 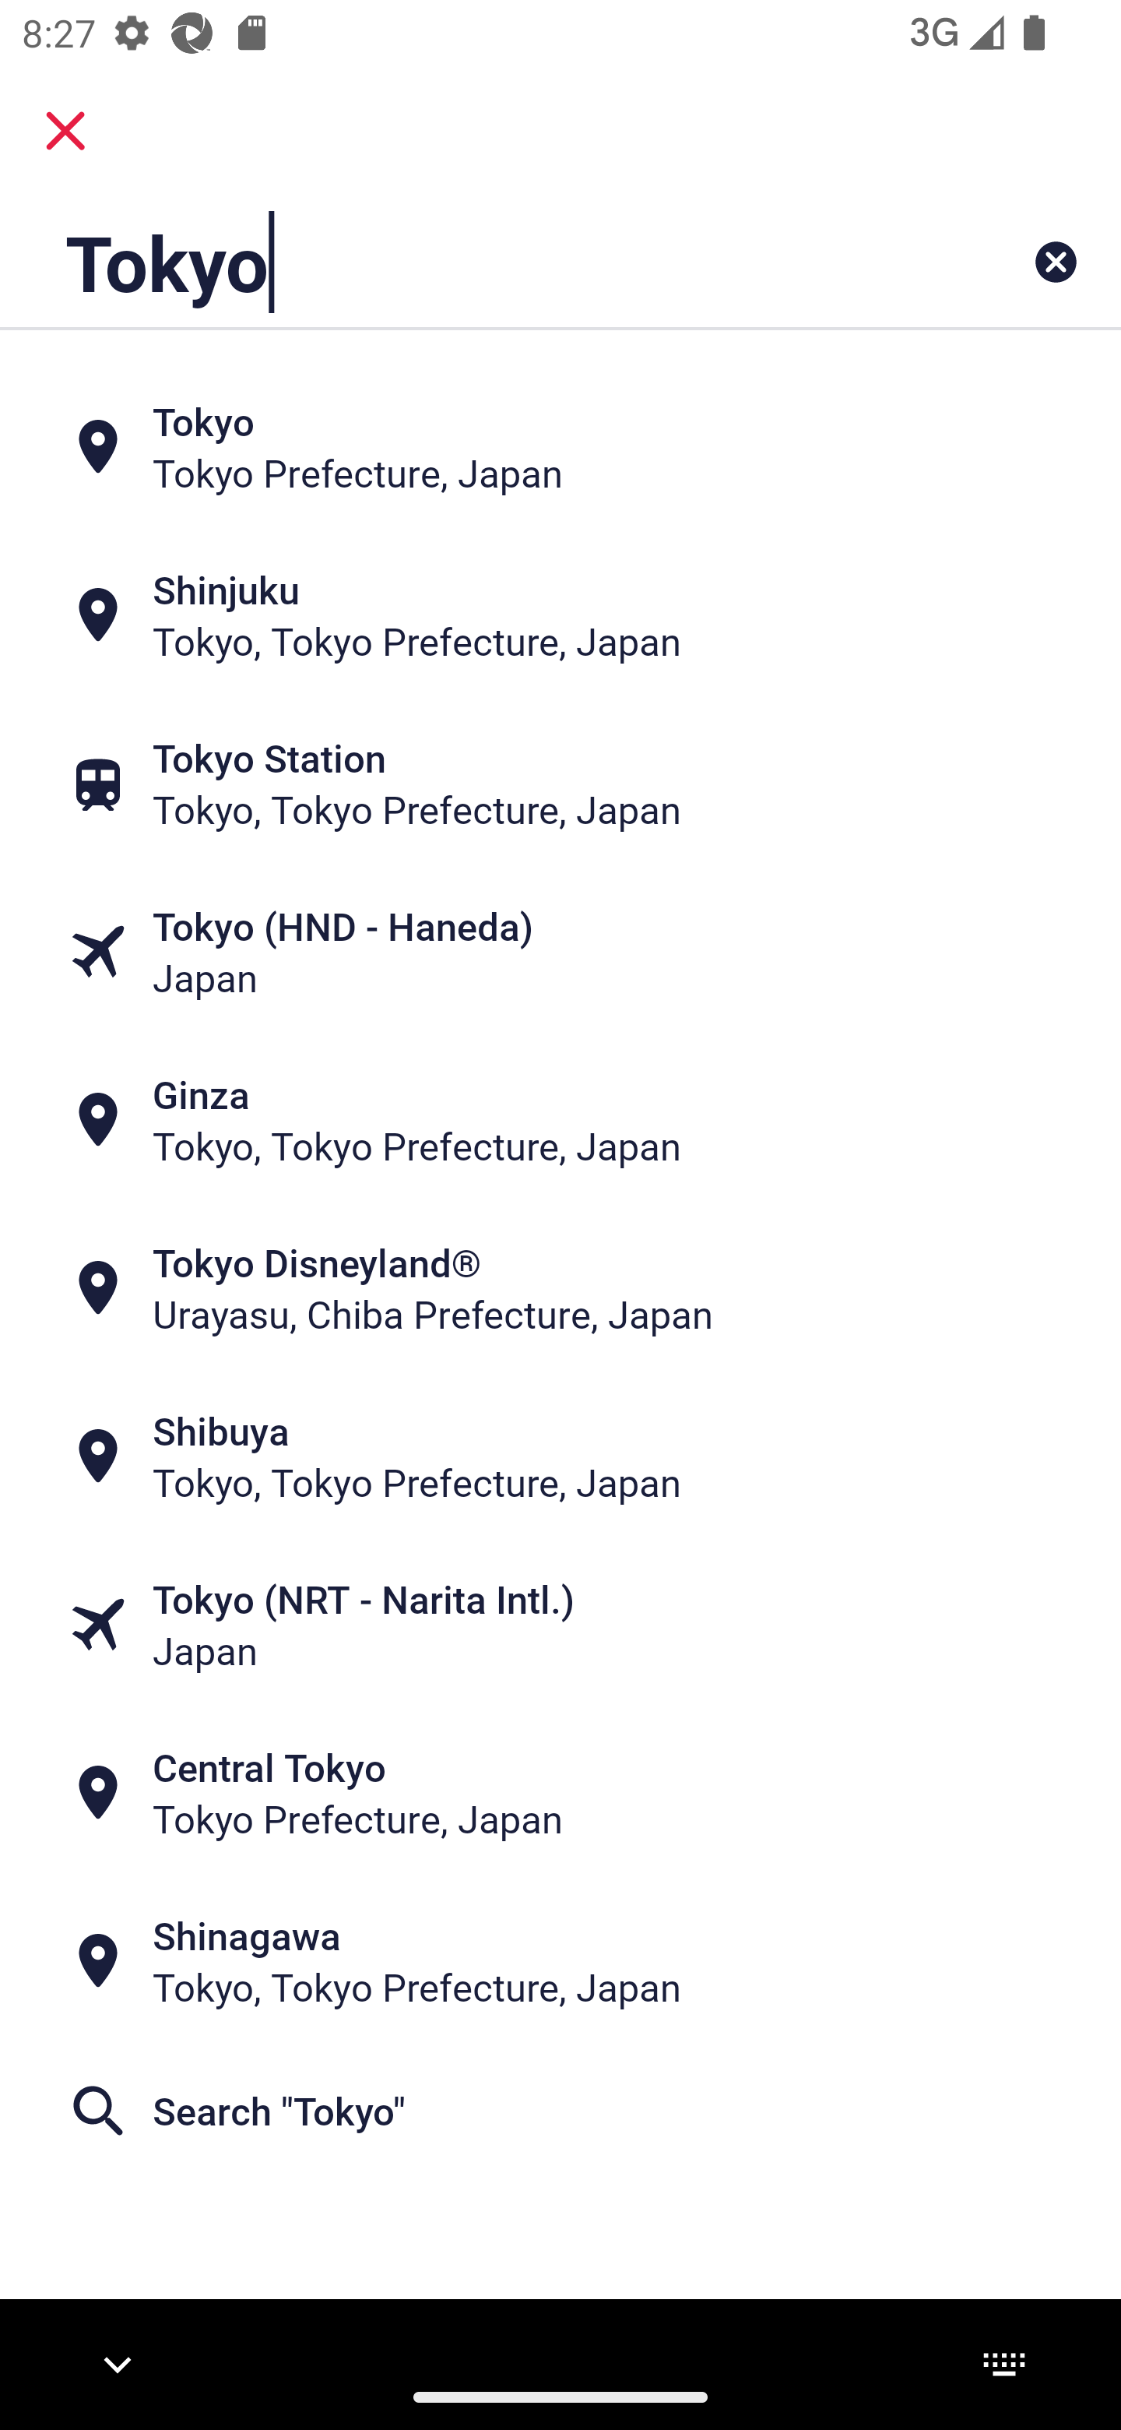 I want to click on Central Tokyo Tokyo Prefecture, Japan, so click(x=560, y=1791).